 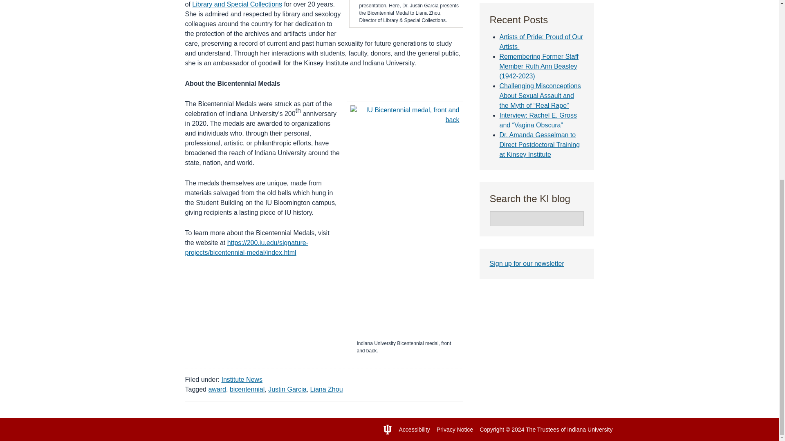 I want to click on Indiana University, so click(x=590, y=430).